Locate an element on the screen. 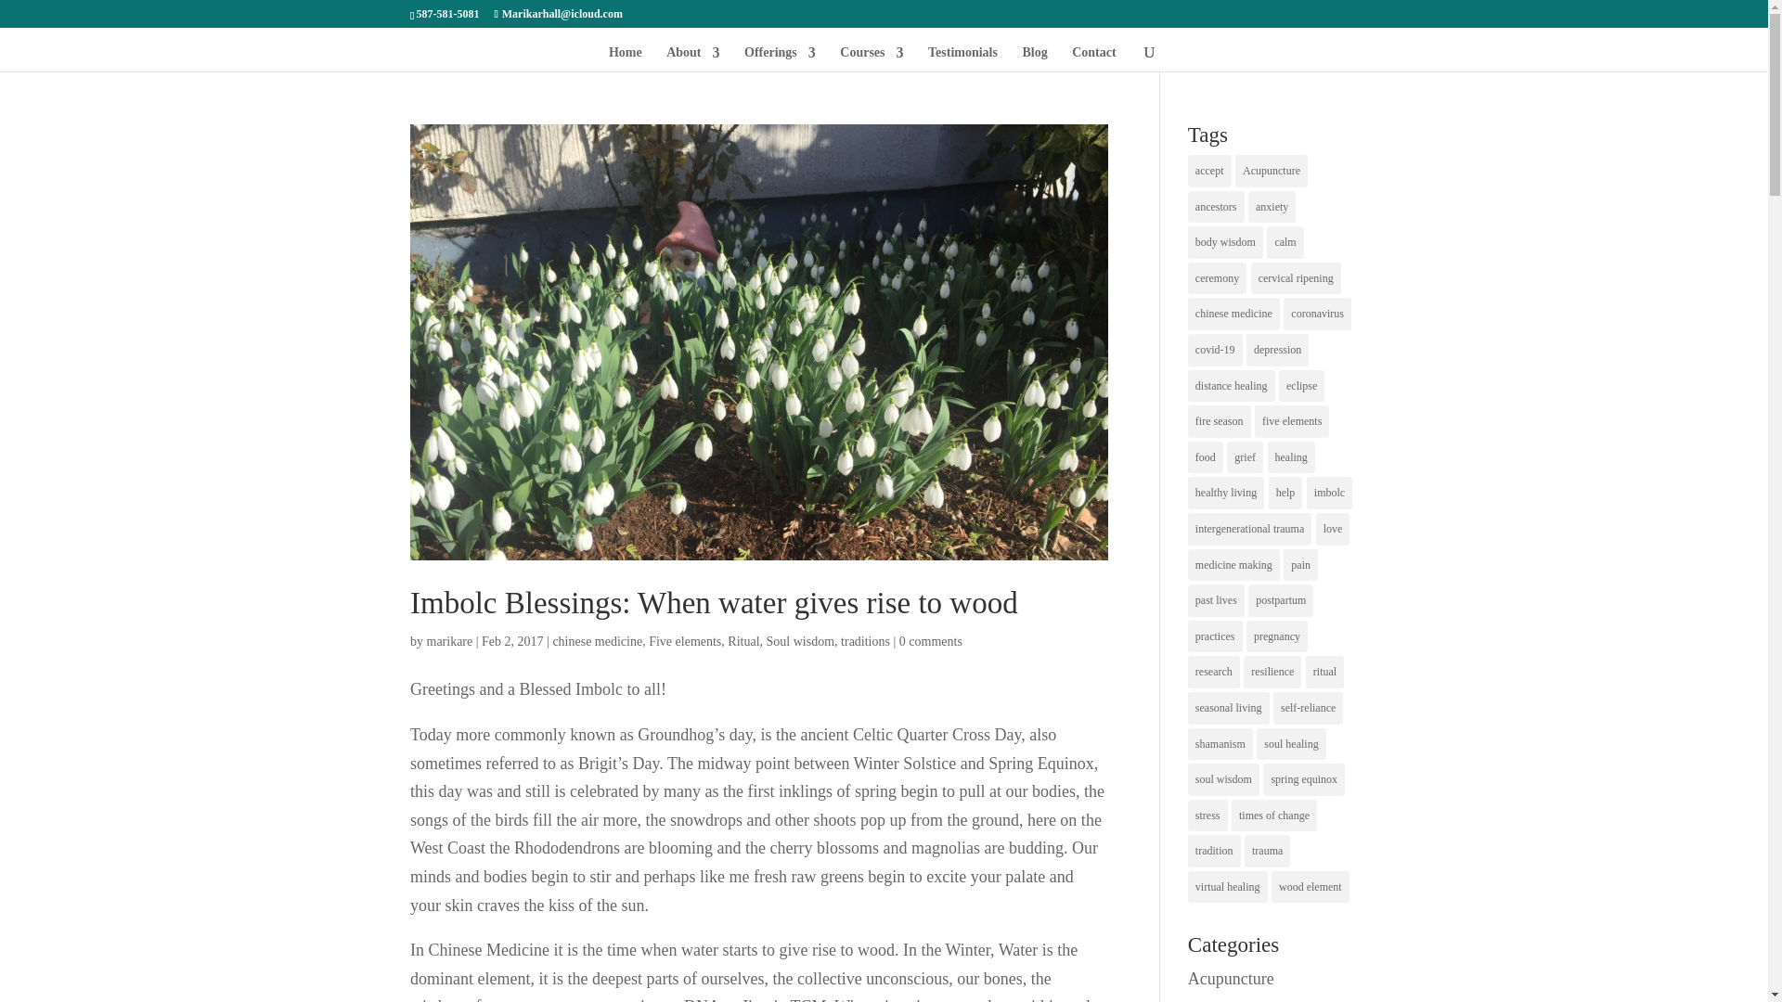 The image size is (1782, 1002). chinese medicine is located at coordinates (597, 640).